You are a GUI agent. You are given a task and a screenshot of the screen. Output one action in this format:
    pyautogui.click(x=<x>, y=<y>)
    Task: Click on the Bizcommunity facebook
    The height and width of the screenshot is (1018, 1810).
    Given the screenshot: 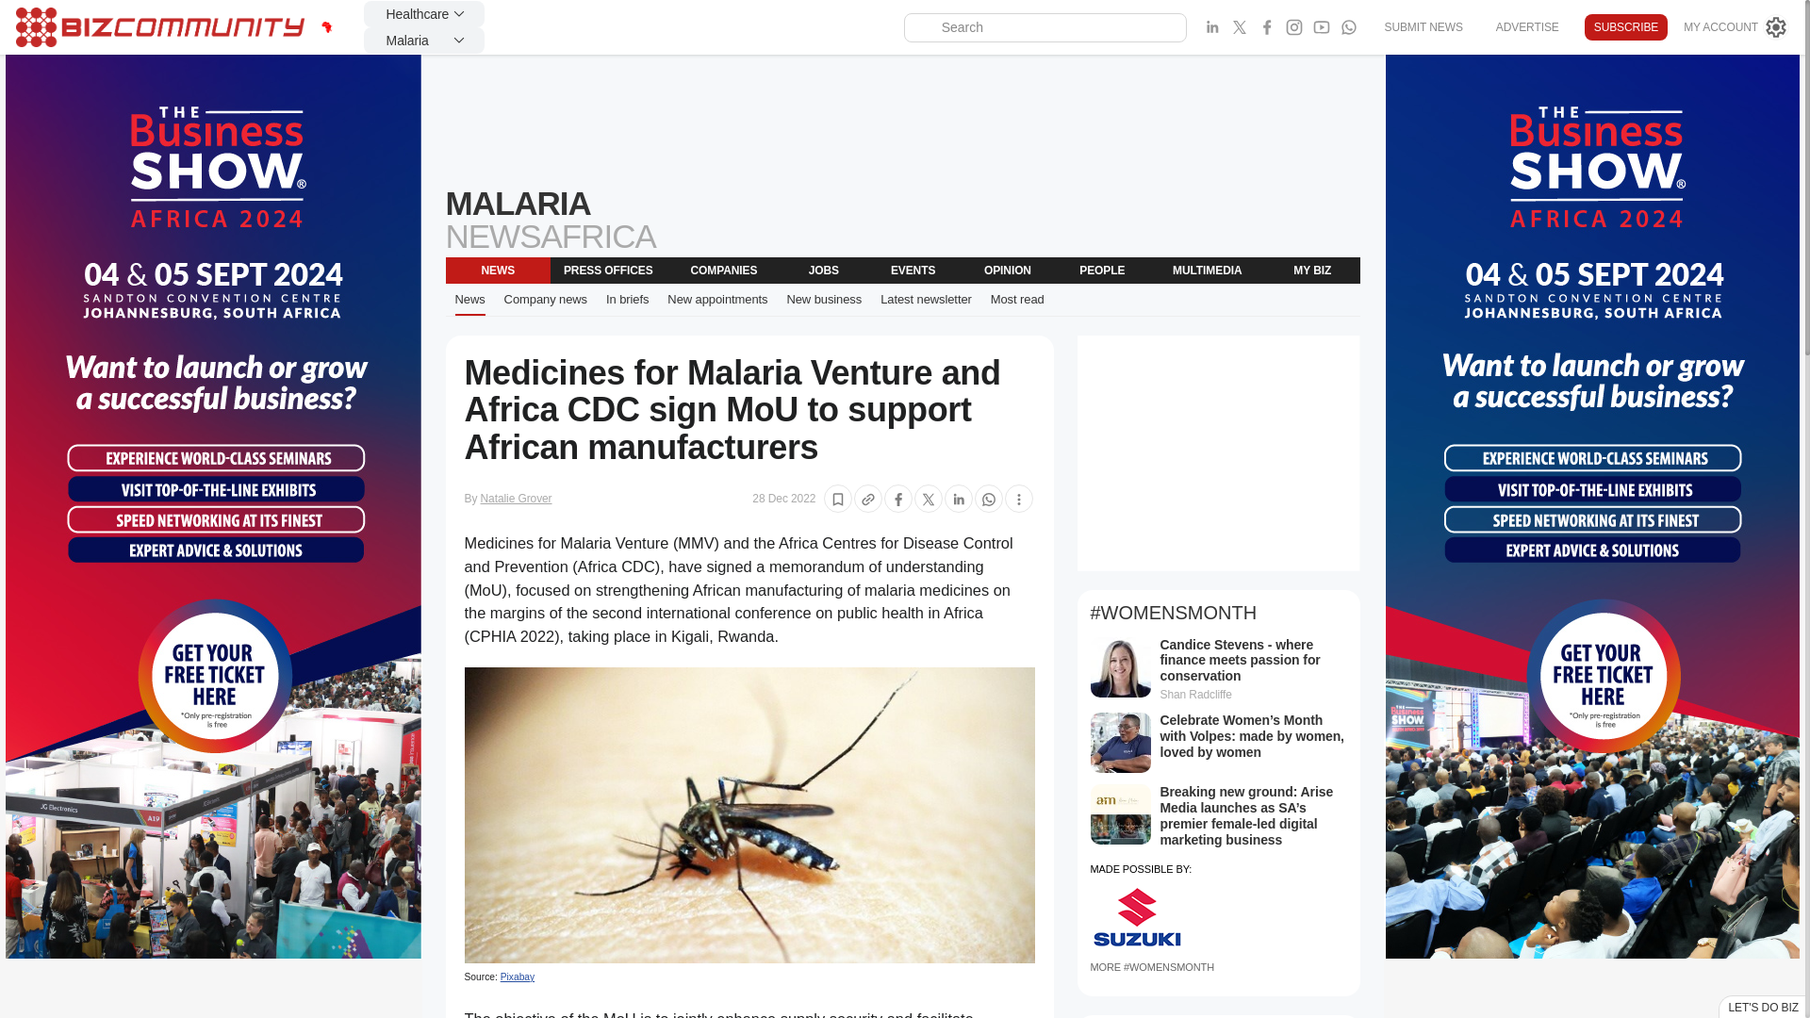 What is the action you would take?
    pyautogui.click(x=1267, y=27)
    